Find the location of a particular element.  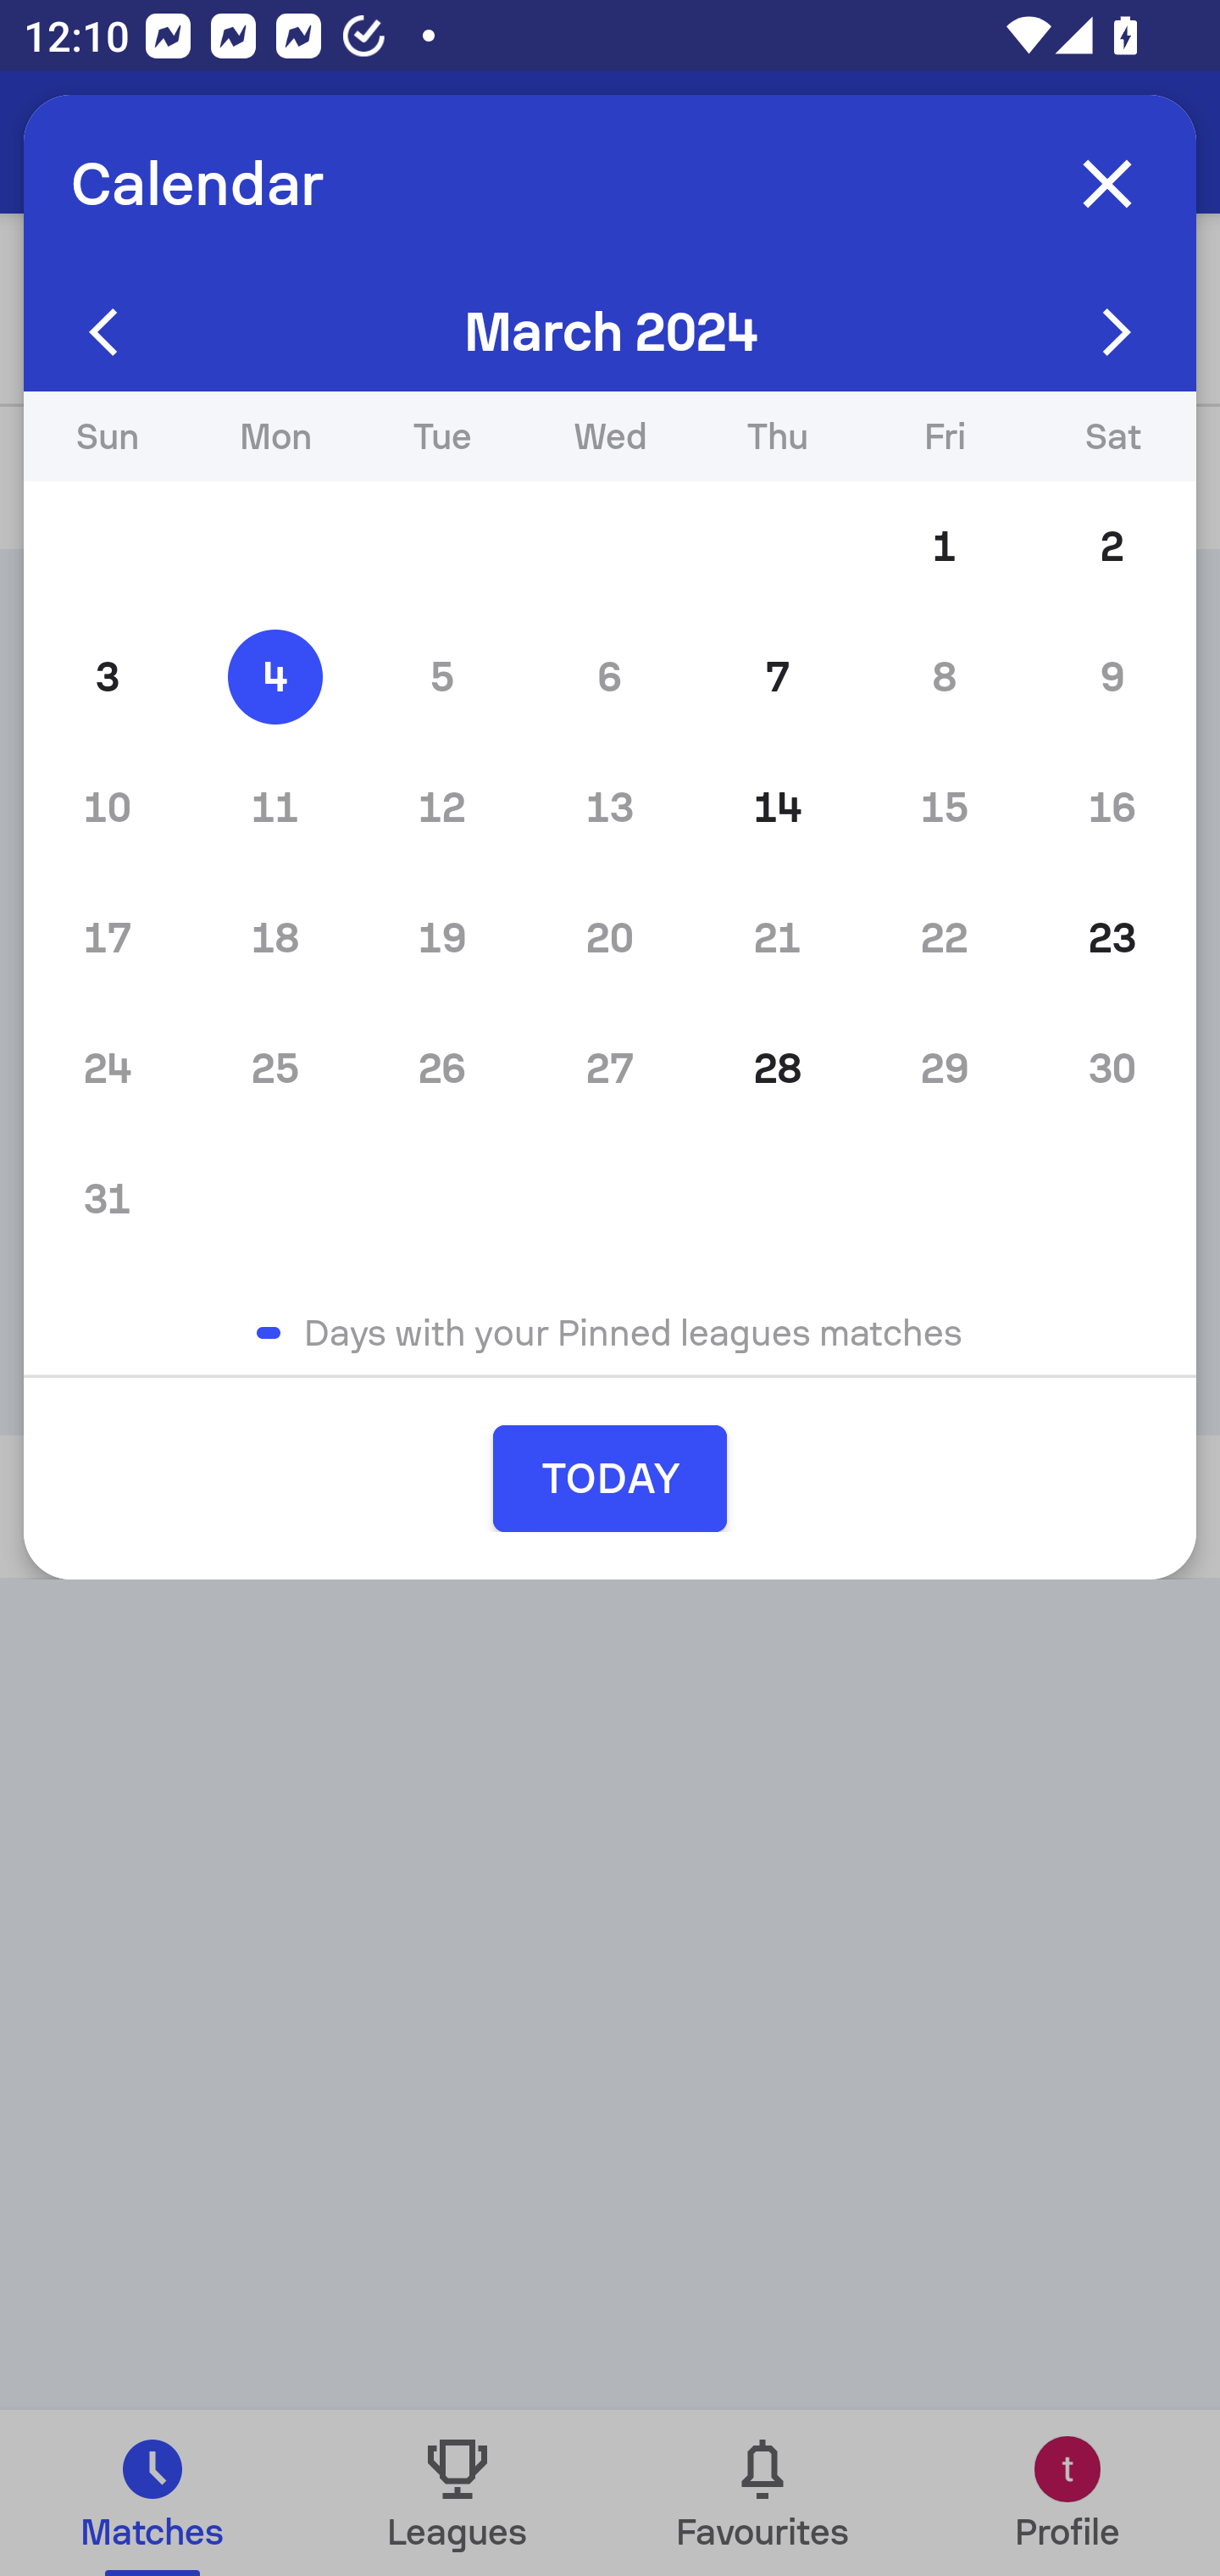

30 is located at coordinates (1112, 1068).